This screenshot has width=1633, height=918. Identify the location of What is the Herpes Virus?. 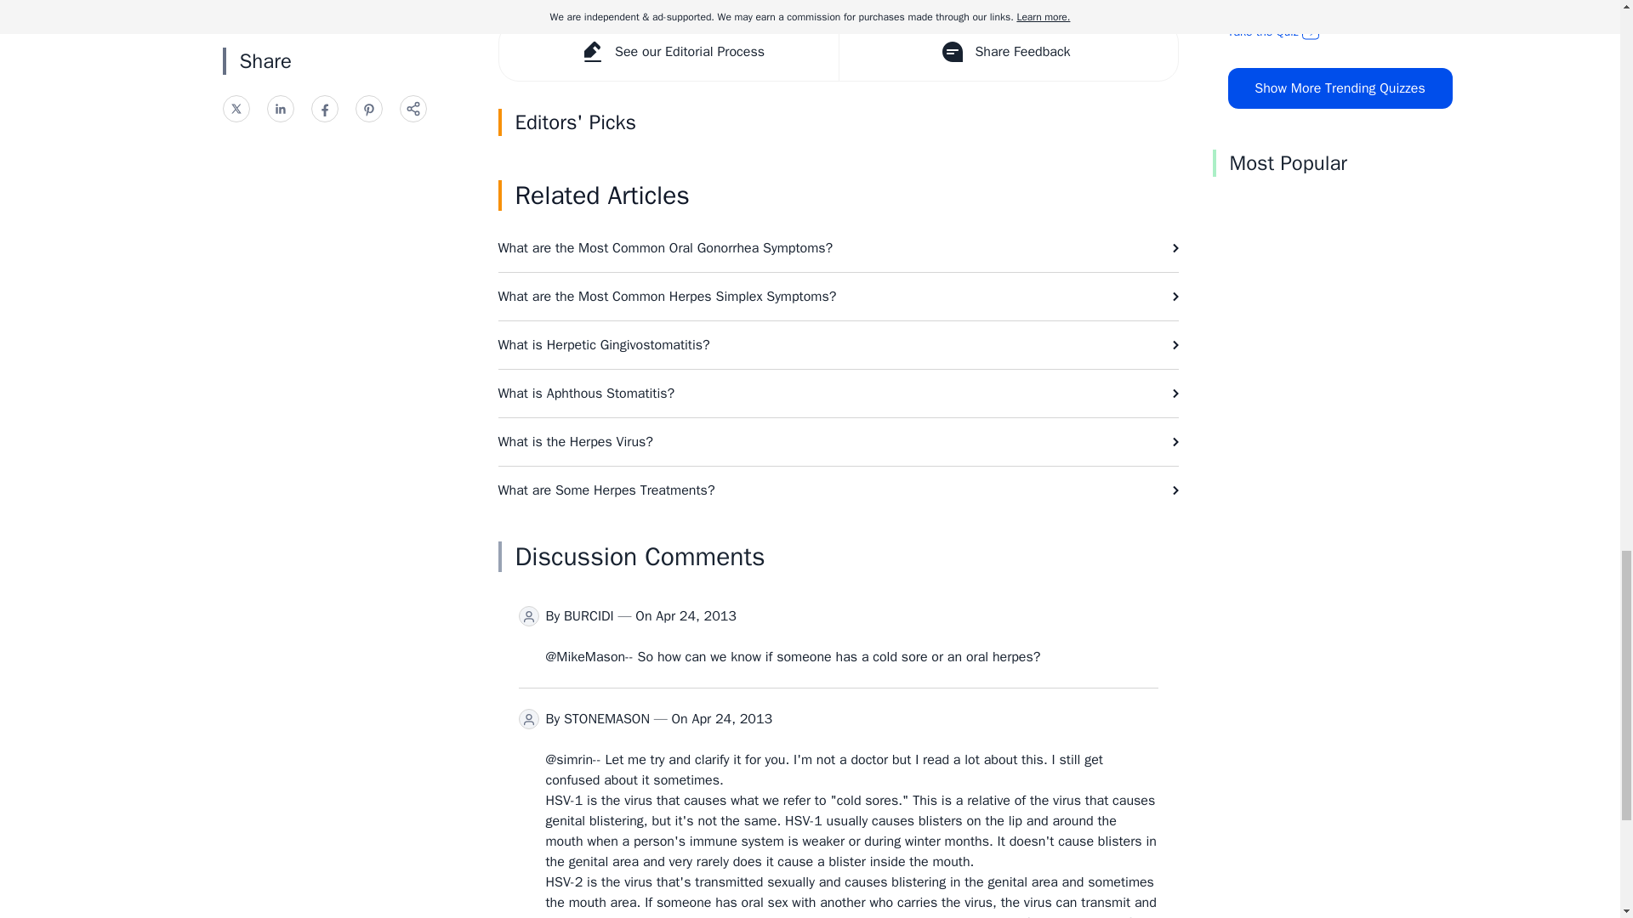
(839, 442).